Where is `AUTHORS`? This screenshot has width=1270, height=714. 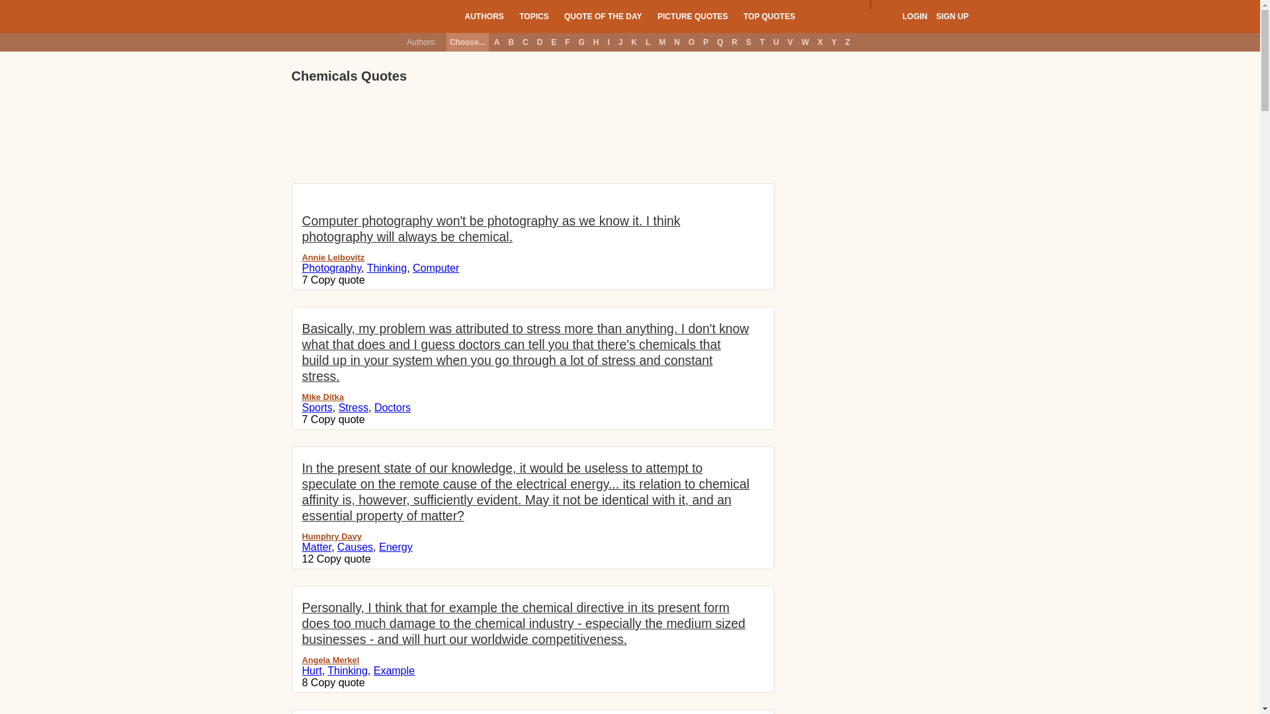 AUTHORS is located at coordinates (484, 16).